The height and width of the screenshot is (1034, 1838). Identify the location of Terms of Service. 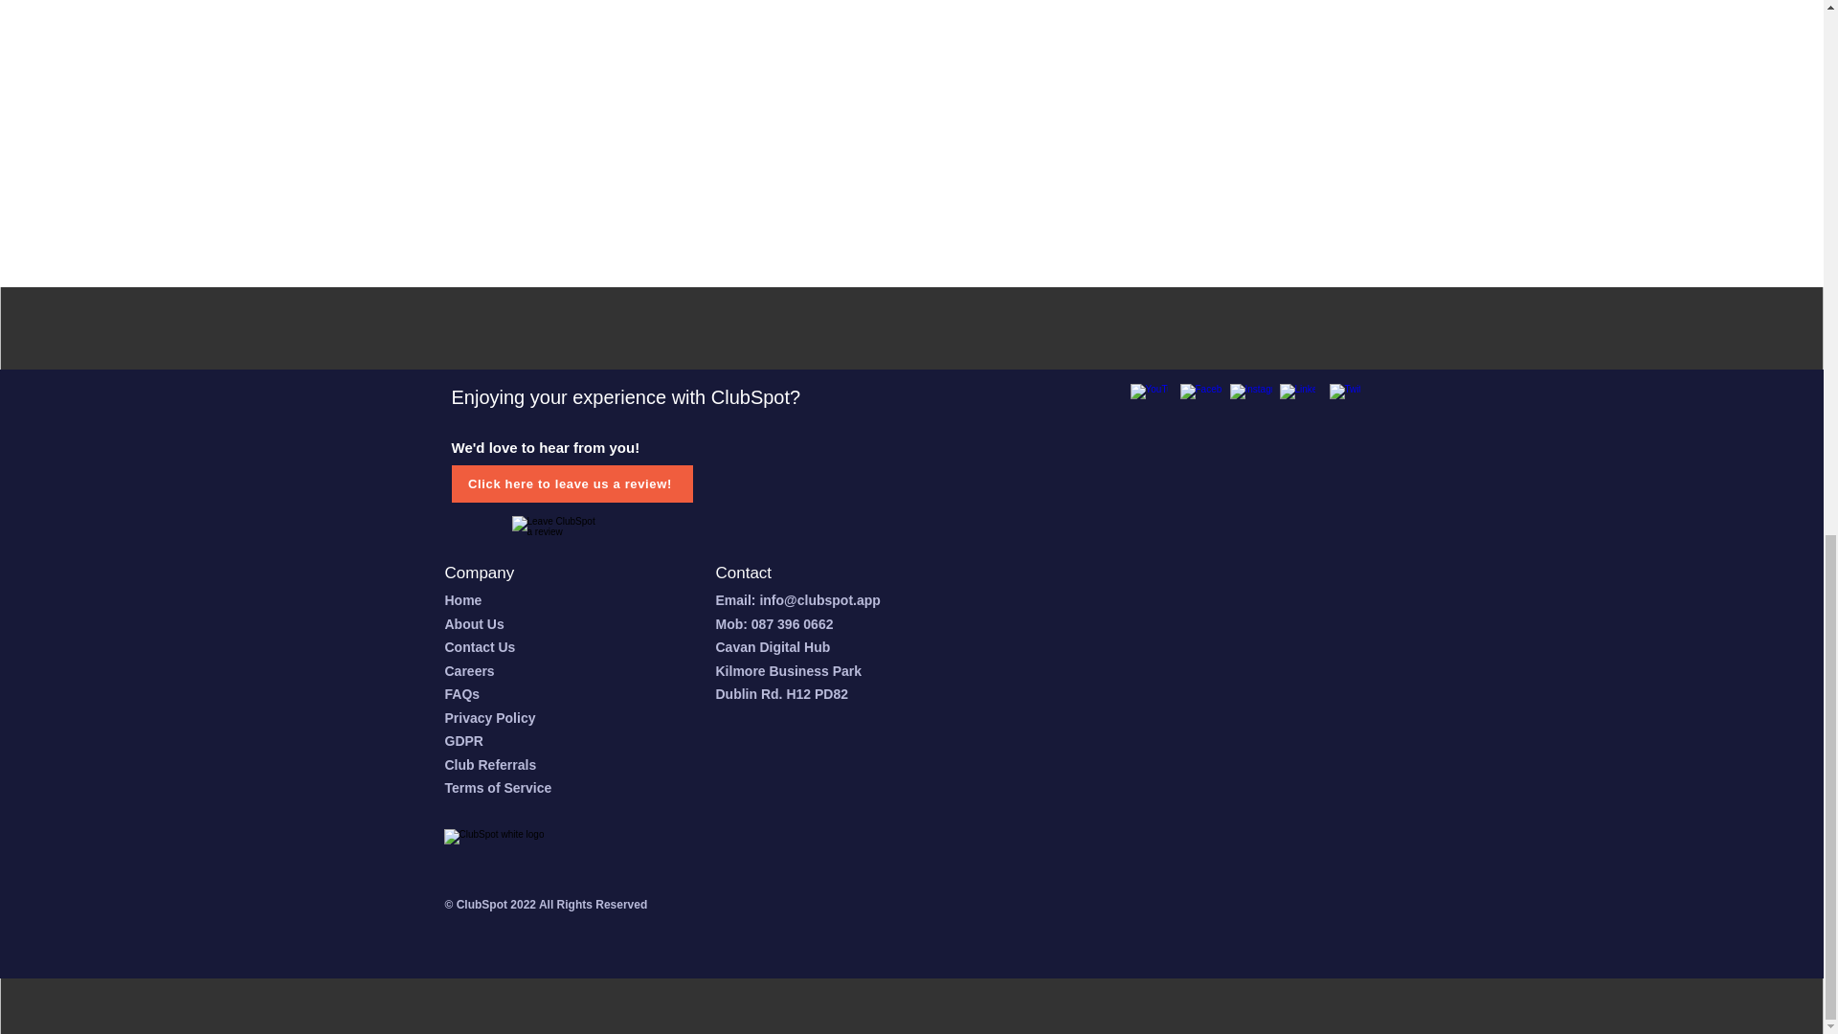
(498, 787).